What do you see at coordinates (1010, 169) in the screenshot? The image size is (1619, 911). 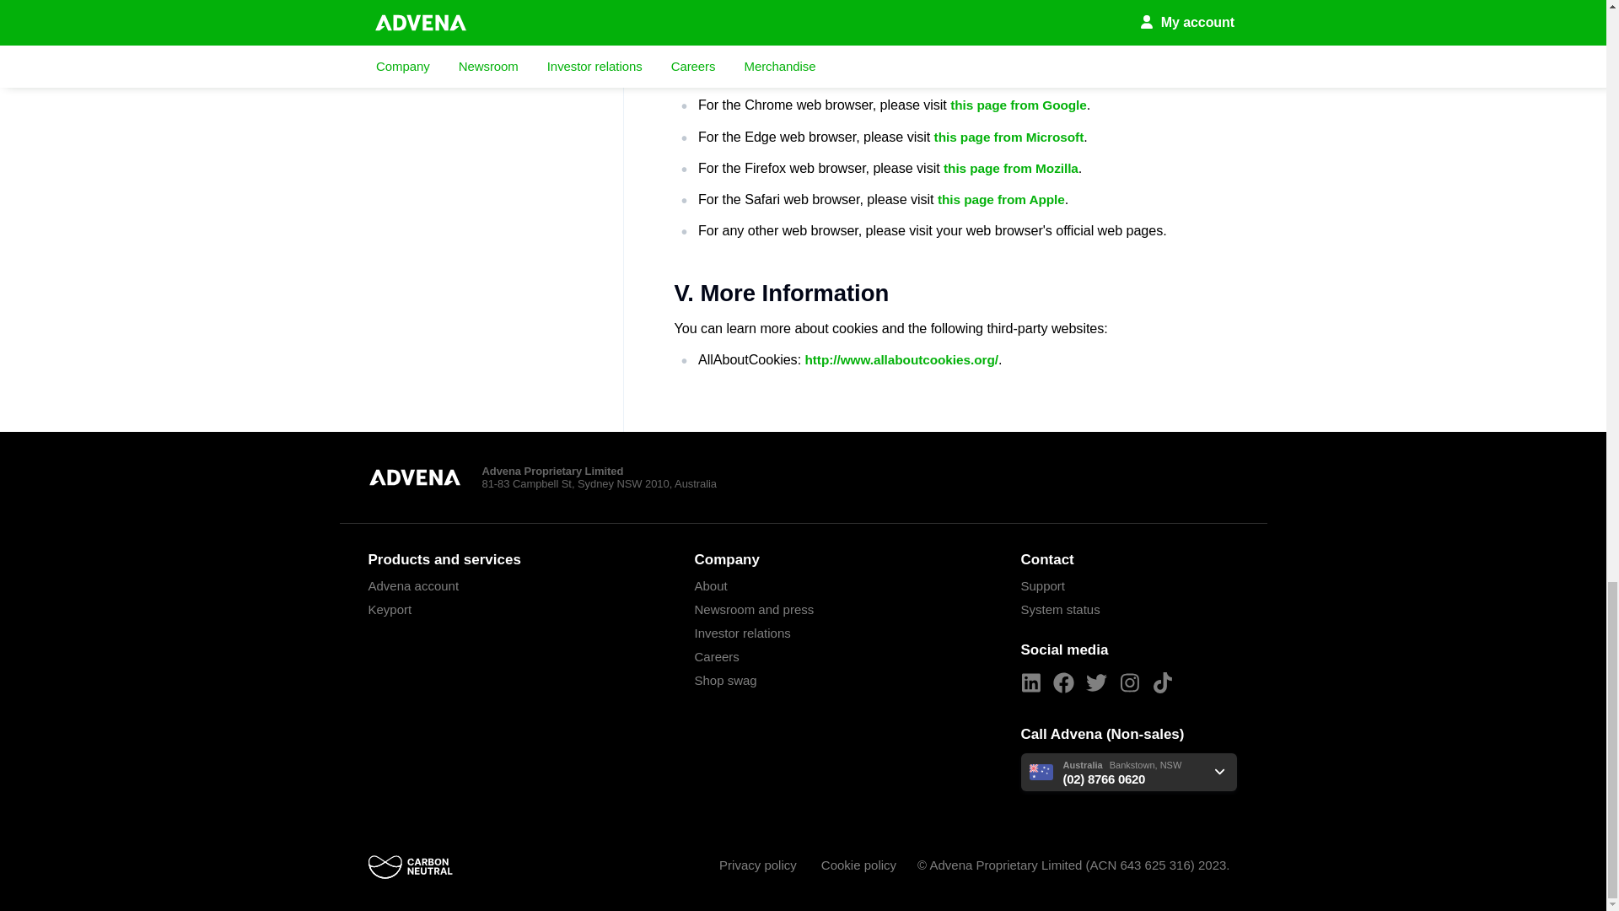 I see `this page from Mozilla` at bounding box center [1010, 169].